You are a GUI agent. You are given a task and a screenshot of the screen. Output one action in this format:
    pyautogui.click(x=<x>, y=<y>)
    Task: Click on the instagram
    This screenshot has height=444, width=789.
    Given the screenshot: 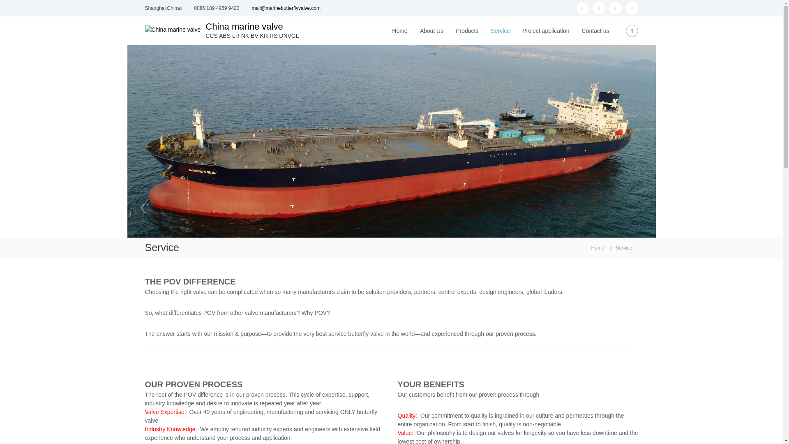 What is the action you would take?
    pyautogui.click(x=598, y=8)
    